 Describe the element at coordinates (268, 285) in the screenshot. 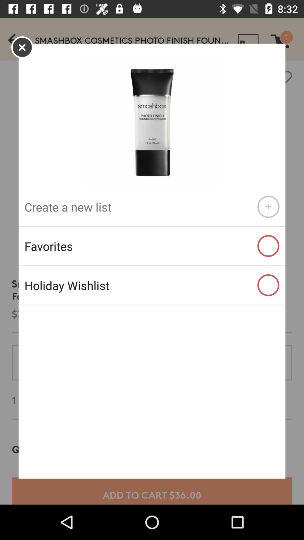

I see `click on the radio button which is to the right side of the holiday wishlist` at that location.